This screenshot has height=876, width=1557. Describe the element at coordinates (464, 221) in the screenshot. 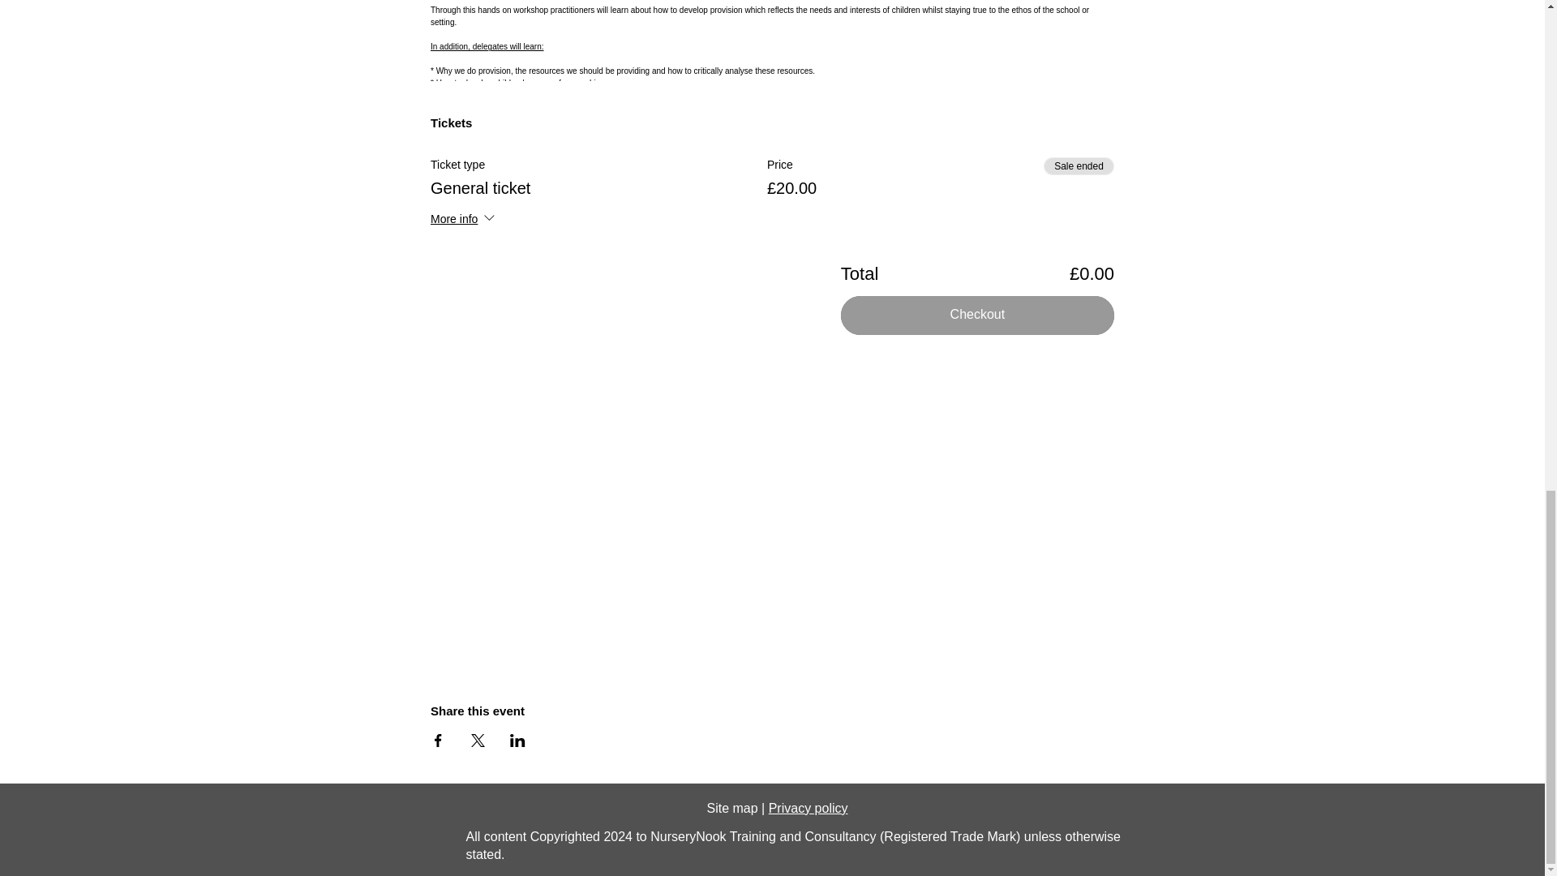

I see `More info` at that location.